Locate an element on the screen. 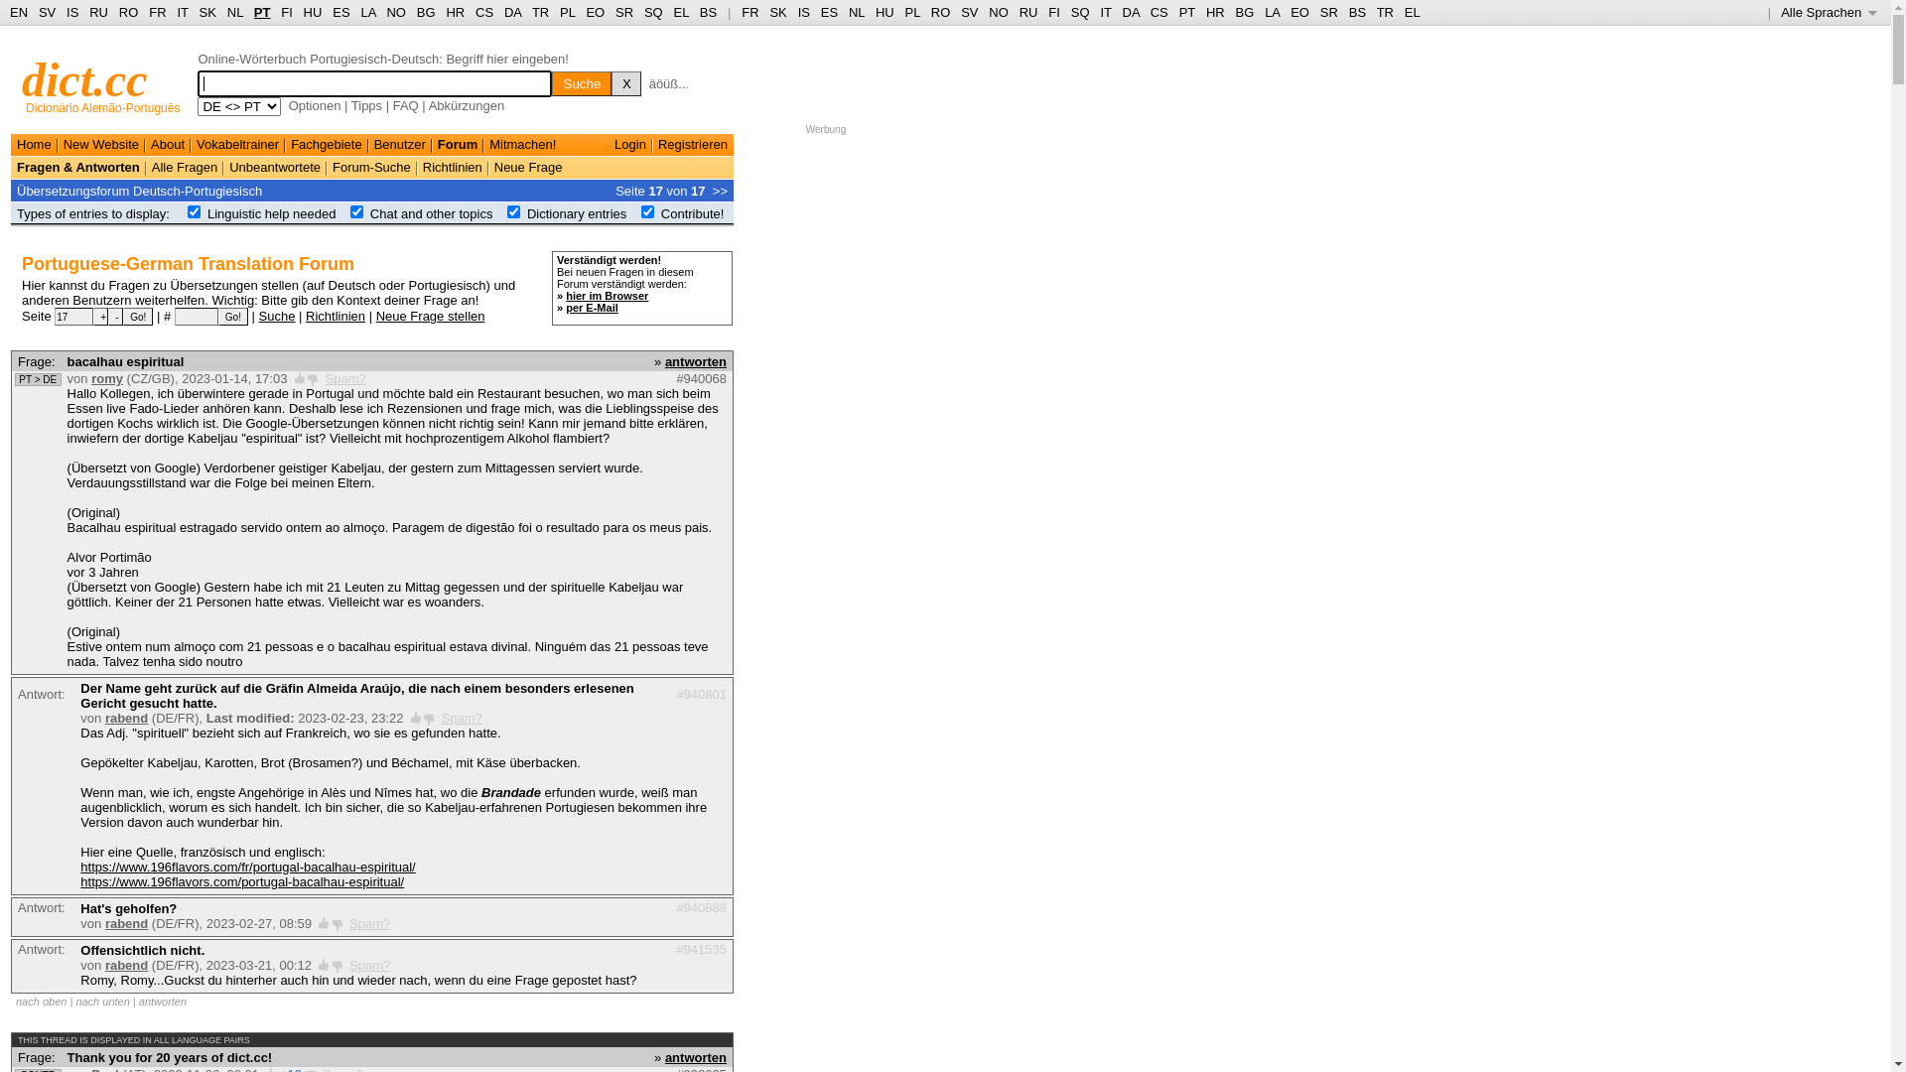 The image size is (1906, 1072). LA is located at coordinates (367, 12).